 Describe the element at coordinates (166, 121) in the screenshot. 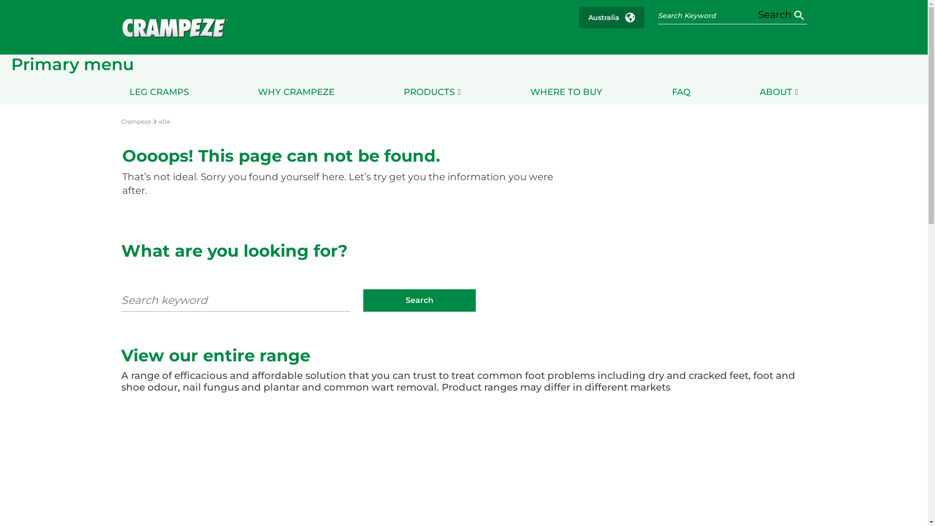

I see `404` at that location.